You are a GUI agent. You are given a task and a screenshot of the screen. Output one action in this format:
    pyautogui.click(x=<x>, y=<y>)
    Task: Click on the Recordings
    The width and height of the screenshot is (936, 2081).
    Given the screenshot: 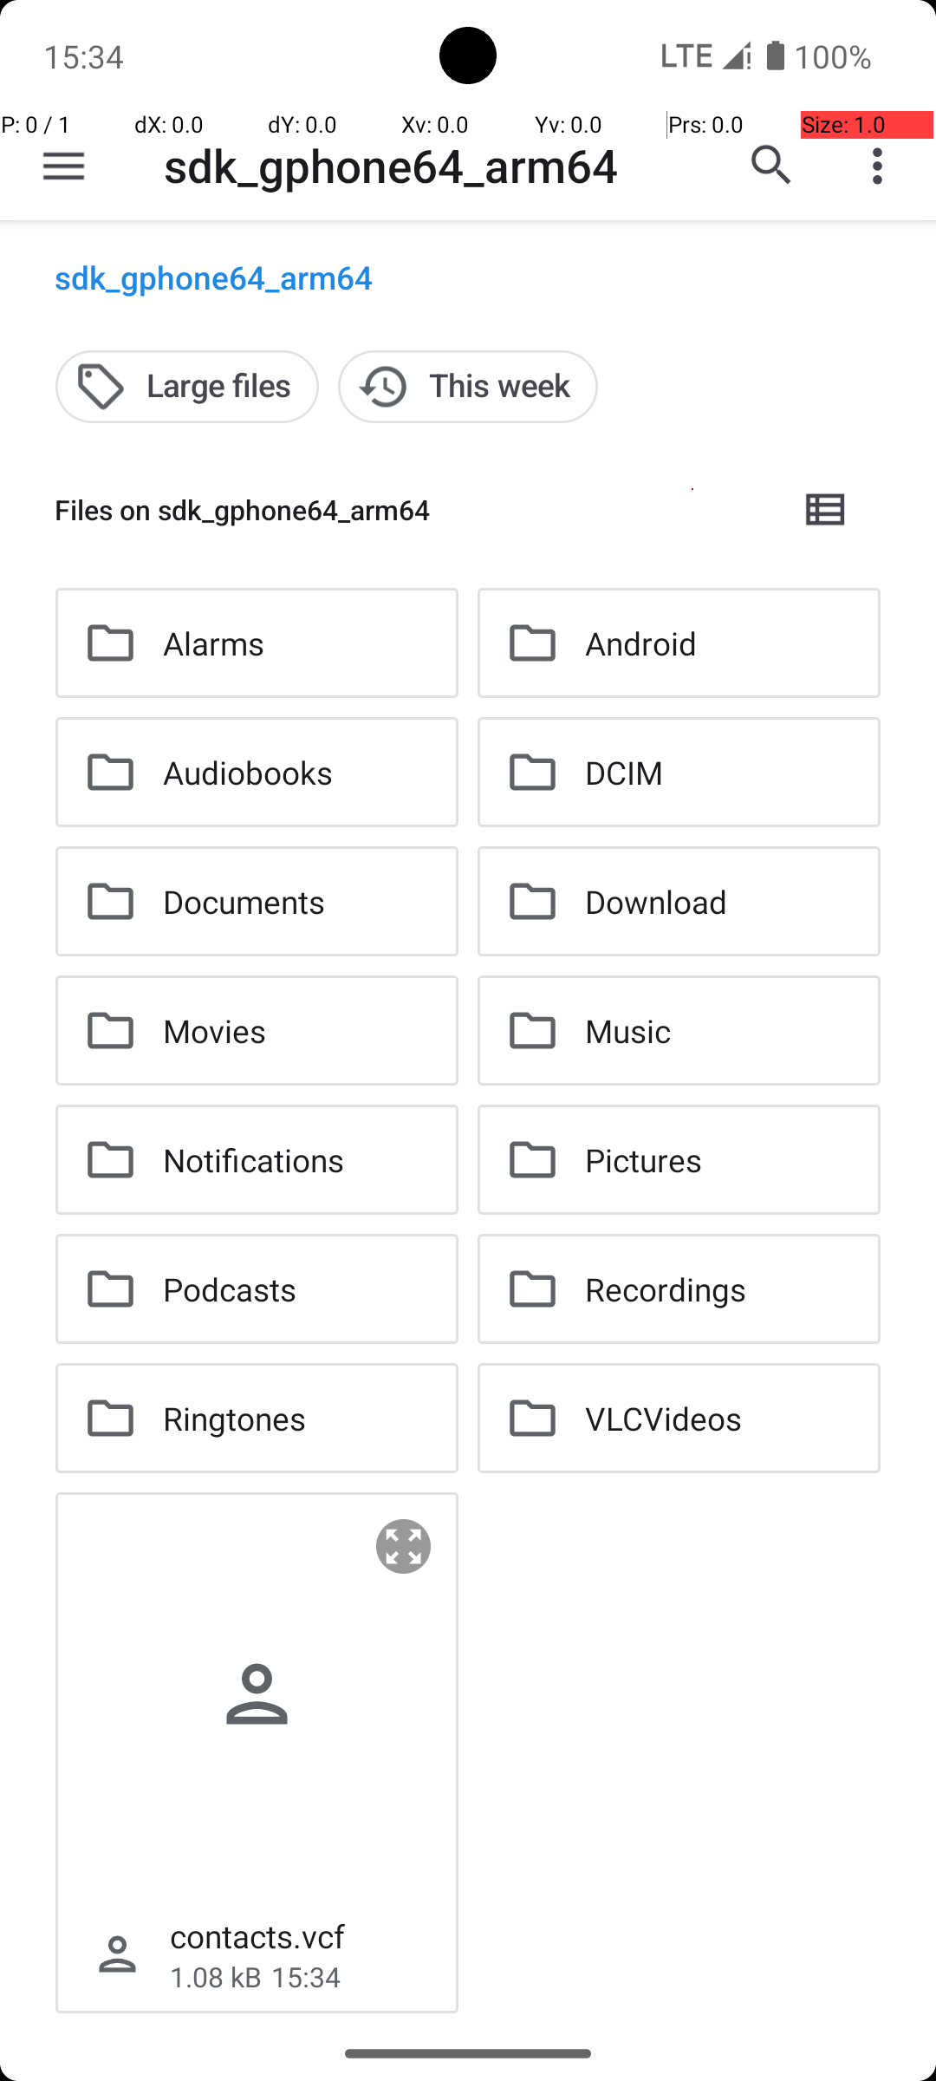 What is the action you would take?
    pyautogui.click(x=666, y=1288)
    